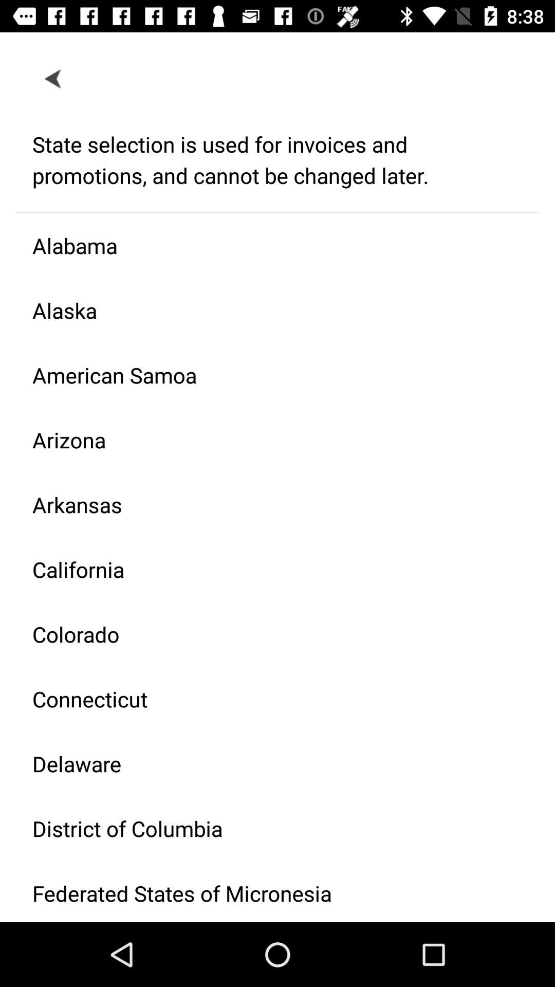 This screenshot has width=555, height=987. What do you see at coordinates (269, 764) in the screenshot?
I see `jump until delaware item` at bounding box center [269, 764].